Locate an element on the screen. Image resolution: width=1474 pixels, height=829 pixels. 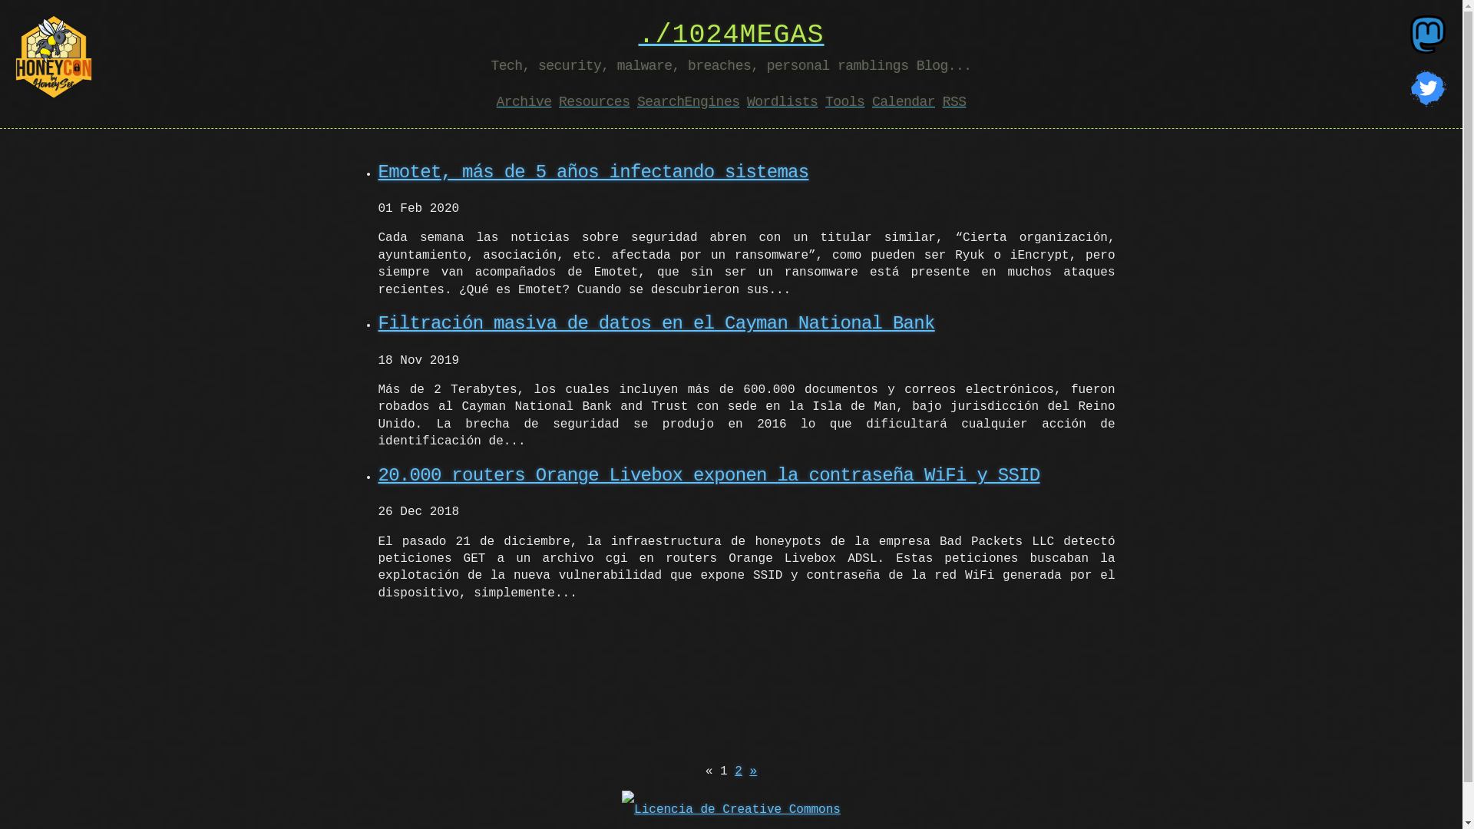
Archive is located at coordinates (524, 102).